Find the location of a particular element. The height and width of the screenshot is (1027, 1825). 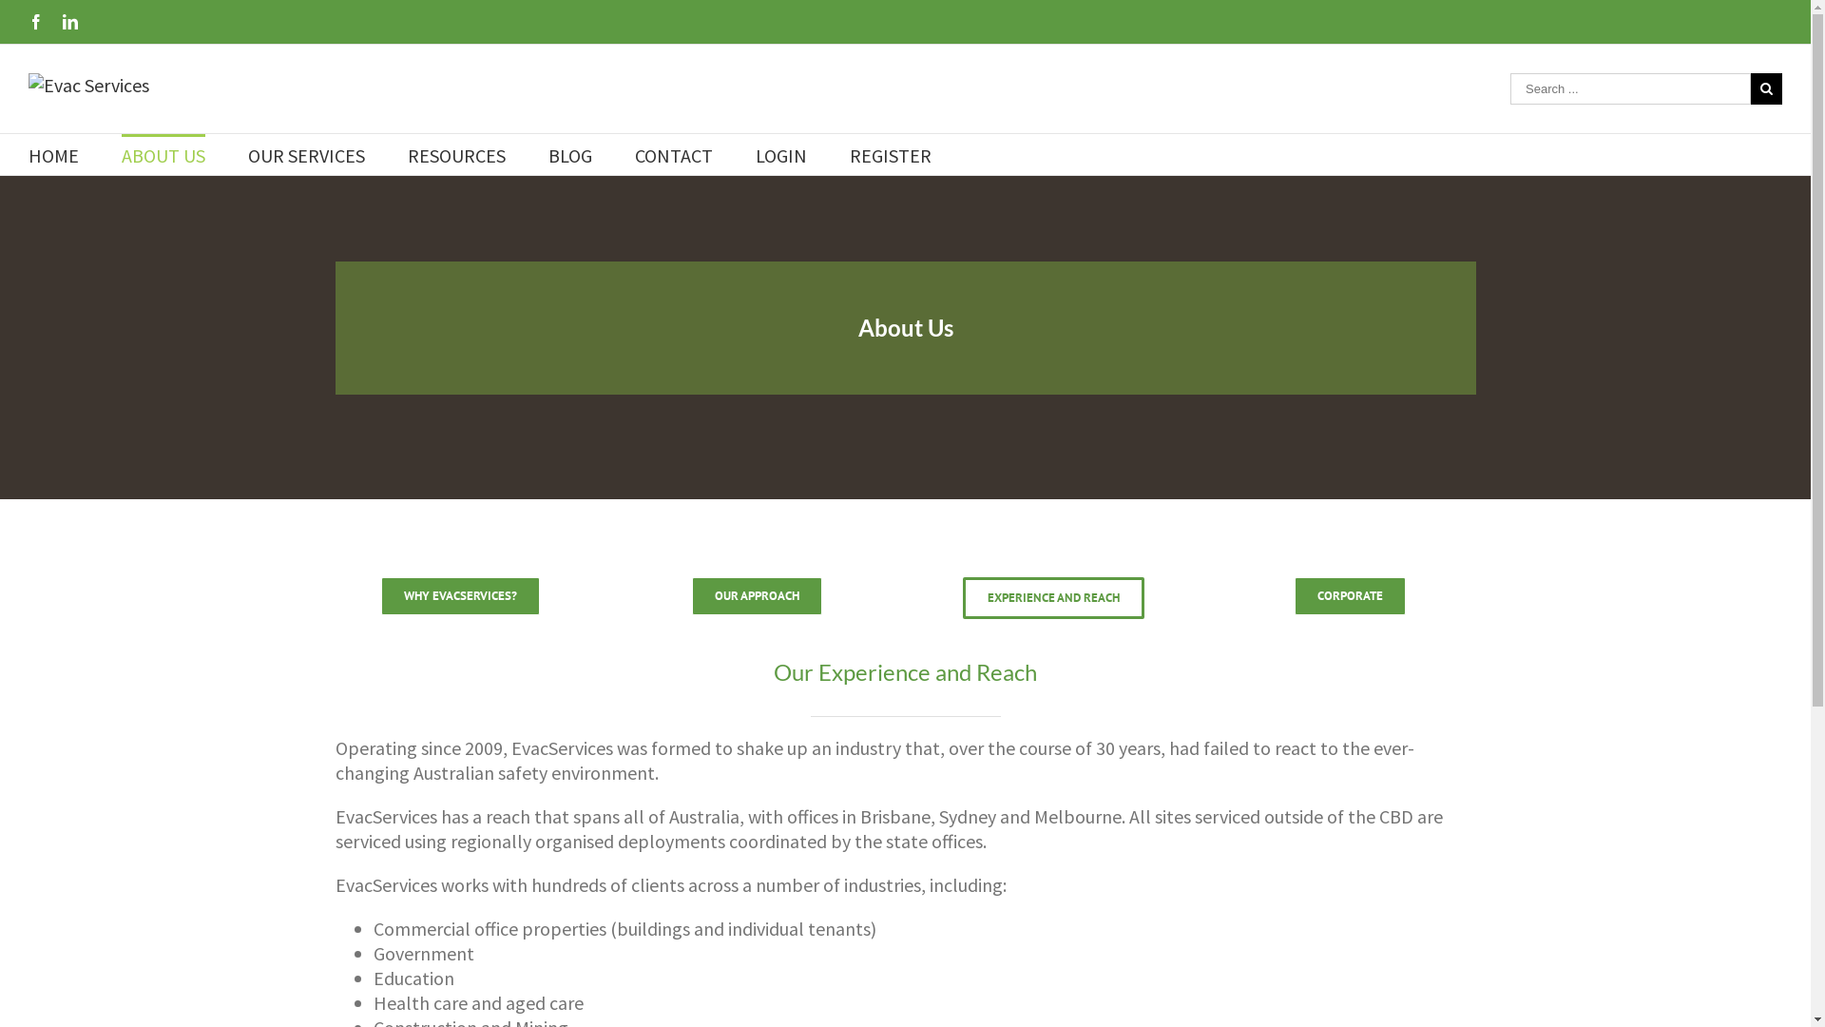

OUR APPROACH is located at coordinates (757, 596).